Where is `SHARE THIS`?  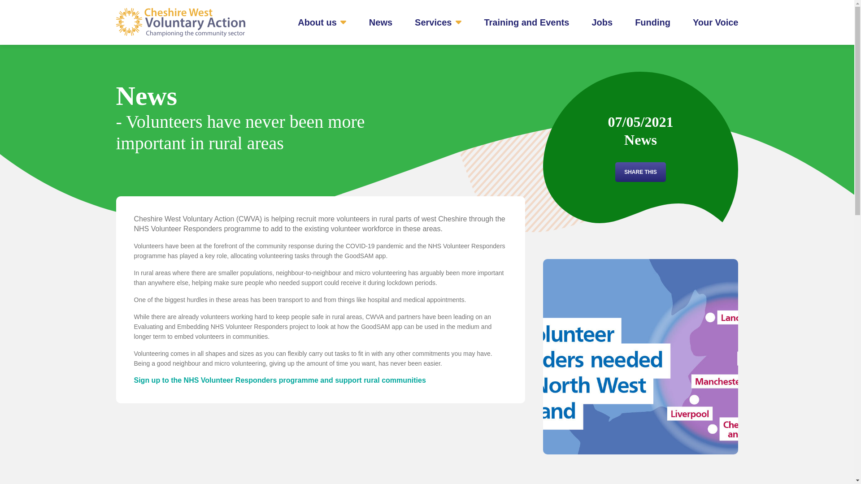 SHARE THIS is located at coordinates (640, 172).